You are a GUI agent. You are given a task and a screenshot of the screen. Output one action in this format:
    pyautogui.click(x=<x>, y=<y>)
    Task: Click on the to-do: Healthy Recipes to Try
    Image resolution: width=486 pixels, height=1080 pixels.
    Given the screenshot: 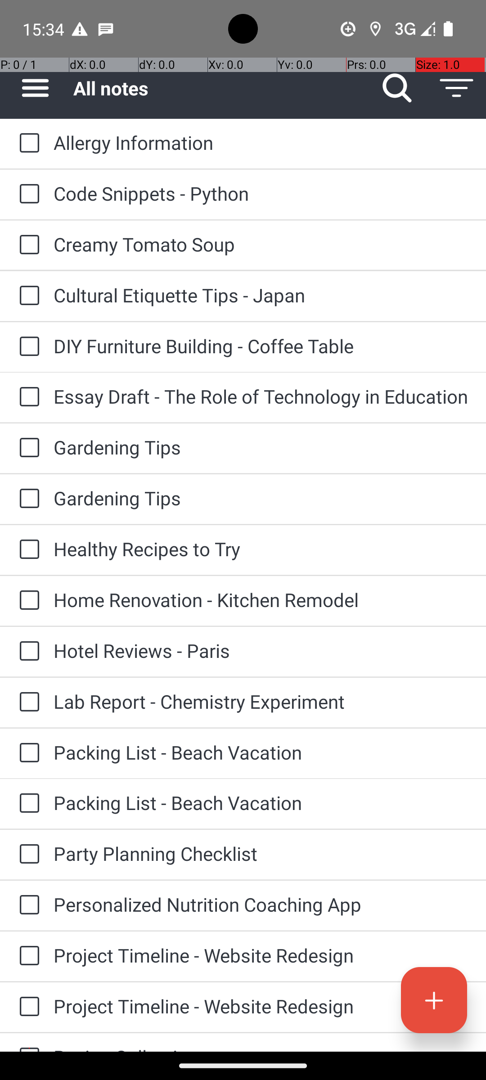 What is the action you would take?
    pyautogui.click(x=27, y=550)
    